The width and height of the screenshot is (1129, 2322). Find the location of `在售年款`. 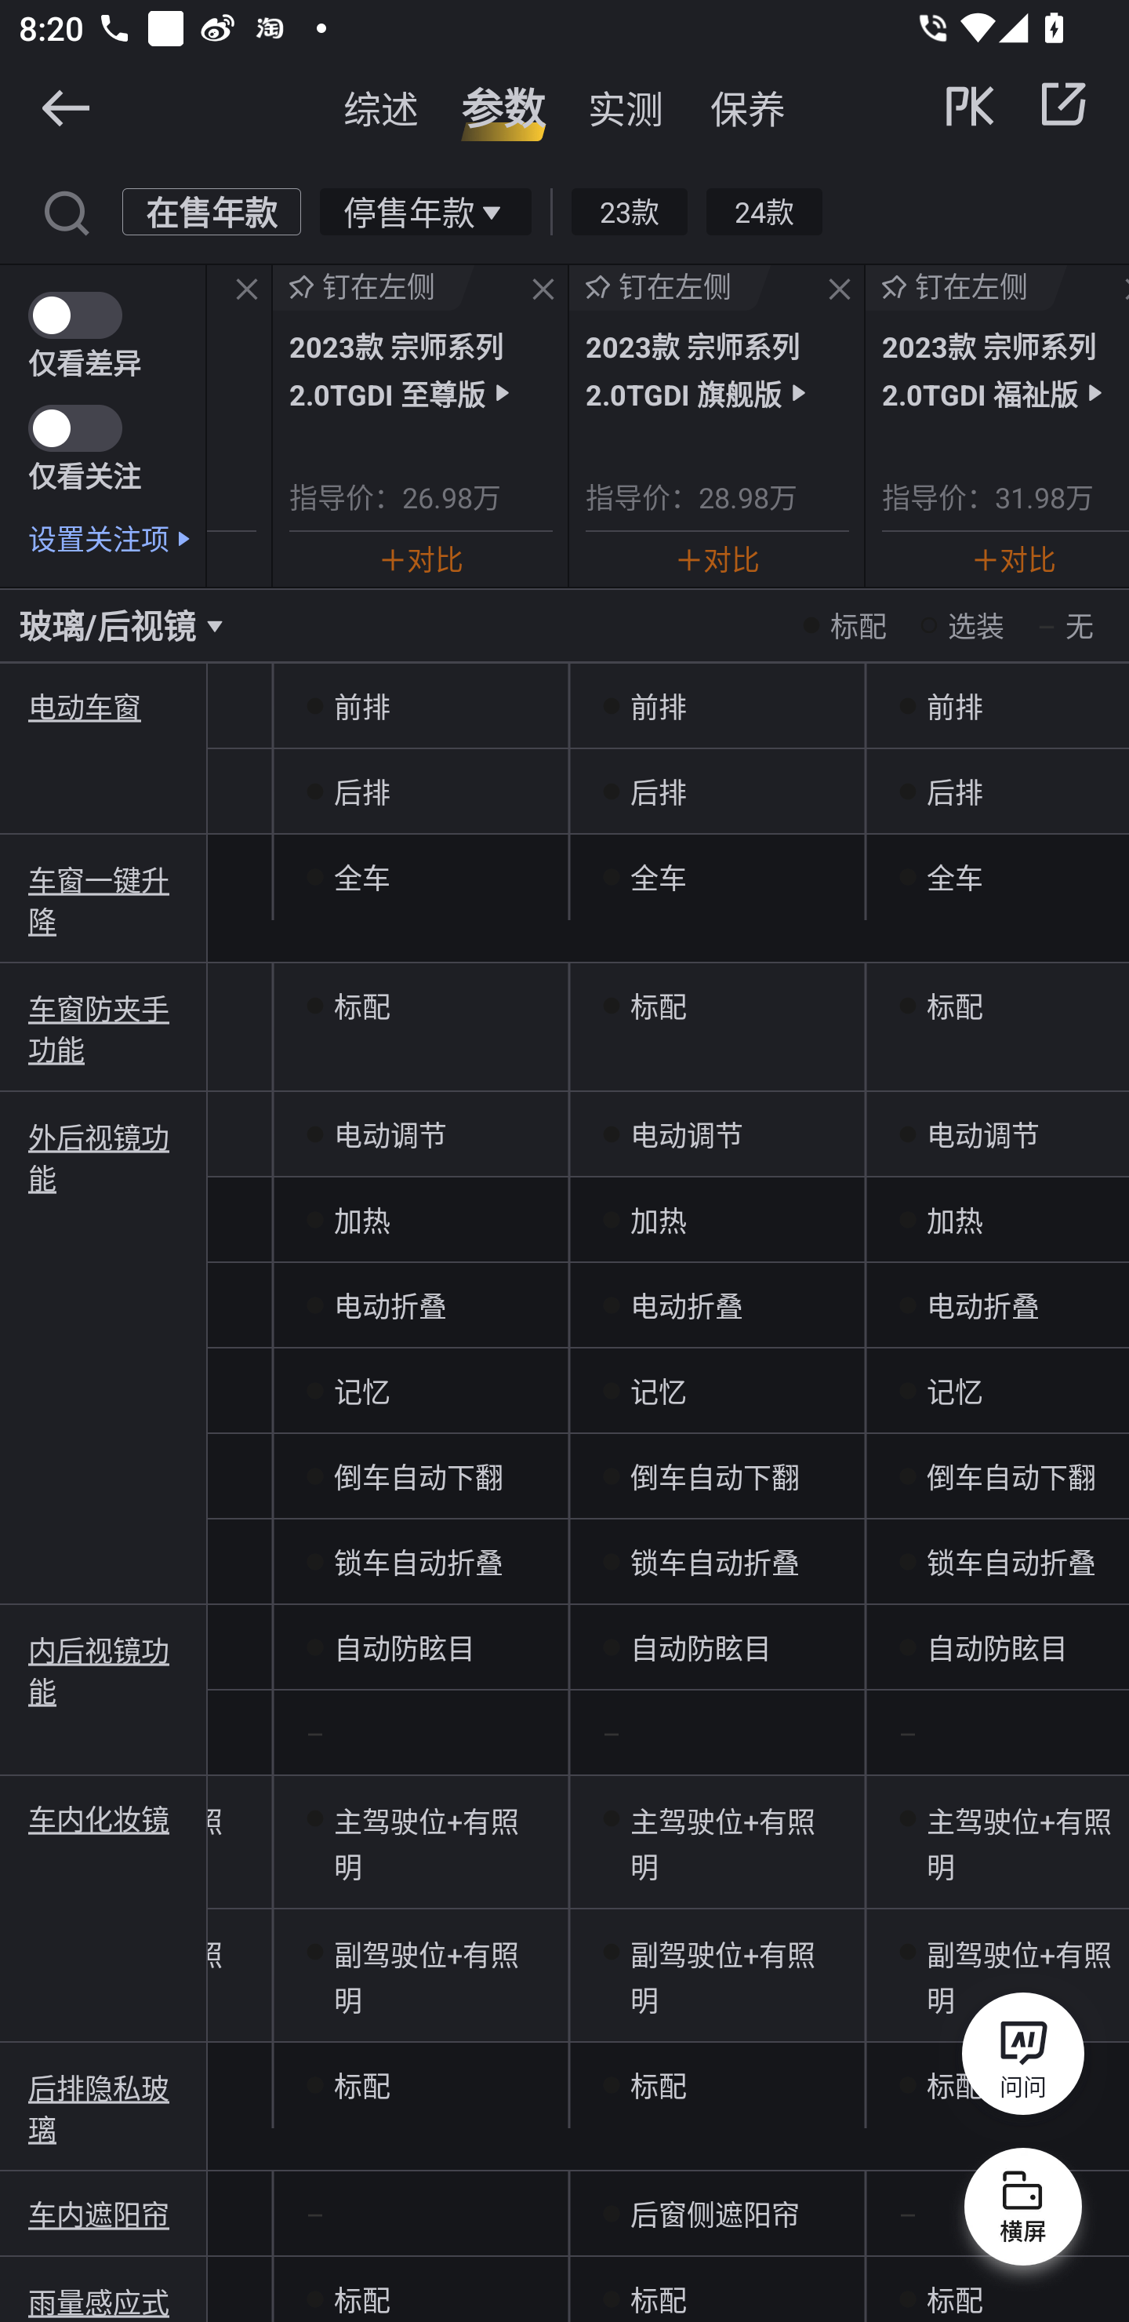

在售年款 is located at coordinates (212, 210).